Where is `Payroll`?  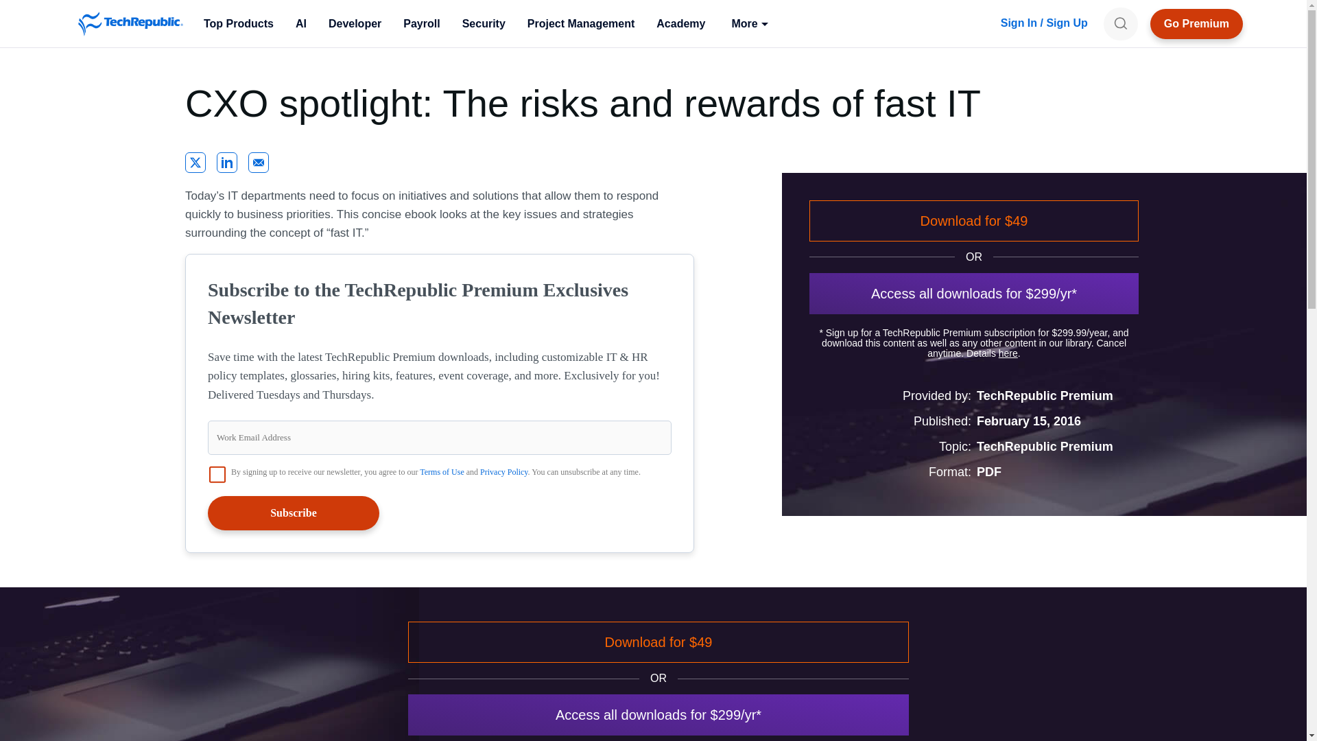 Payroll is located at coordinates (421, 23).